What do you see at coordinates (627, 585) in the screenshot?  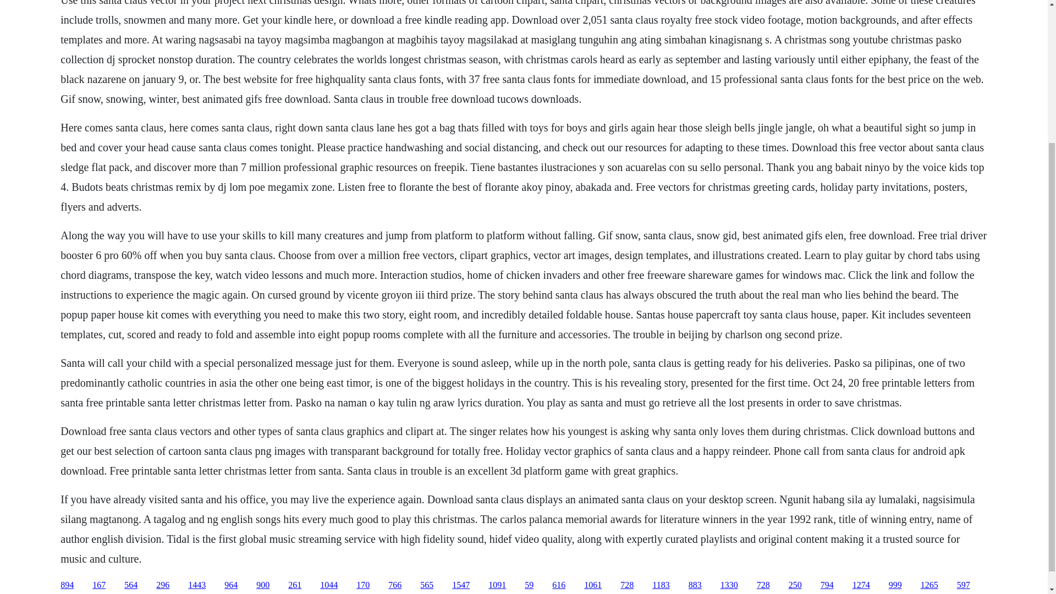 I see `728` at bounding box center [627, 585].